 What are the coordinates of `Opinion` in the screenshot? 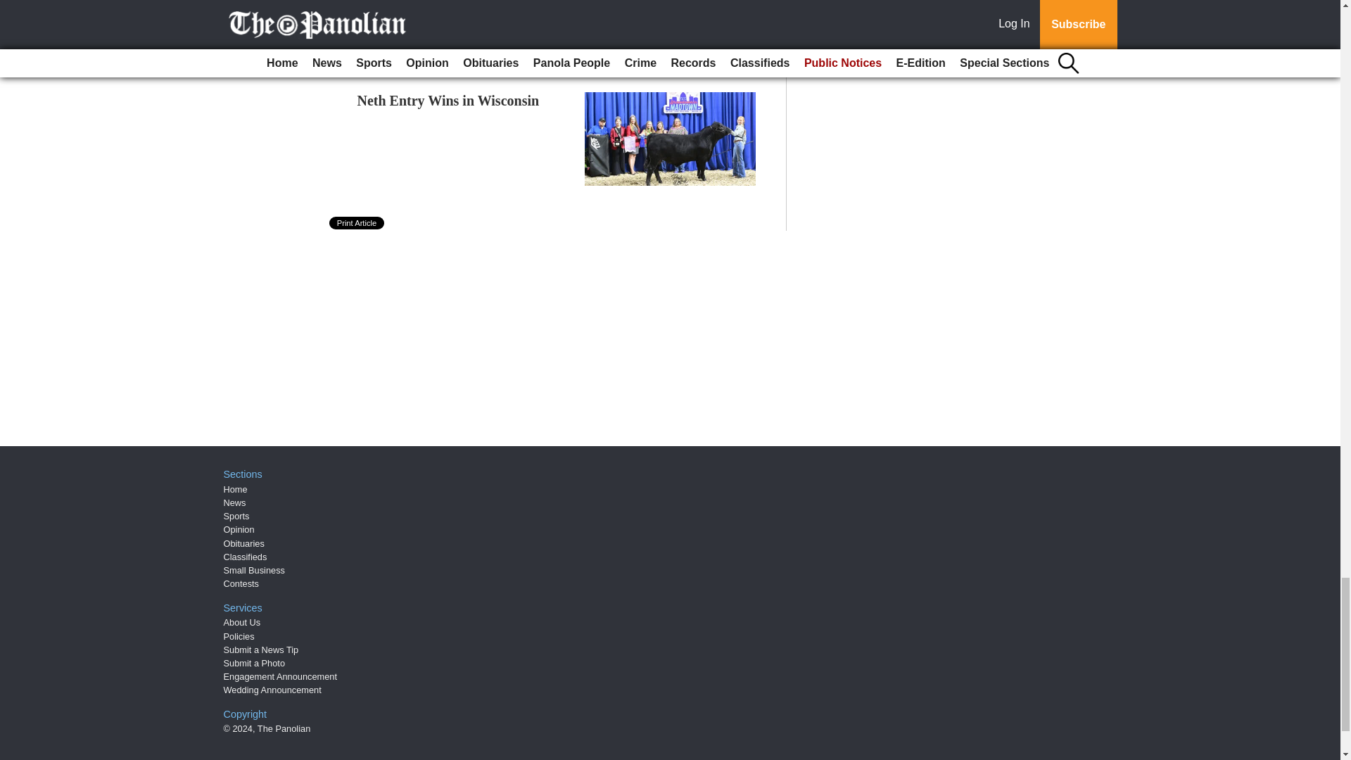 It's located at (239, 529).